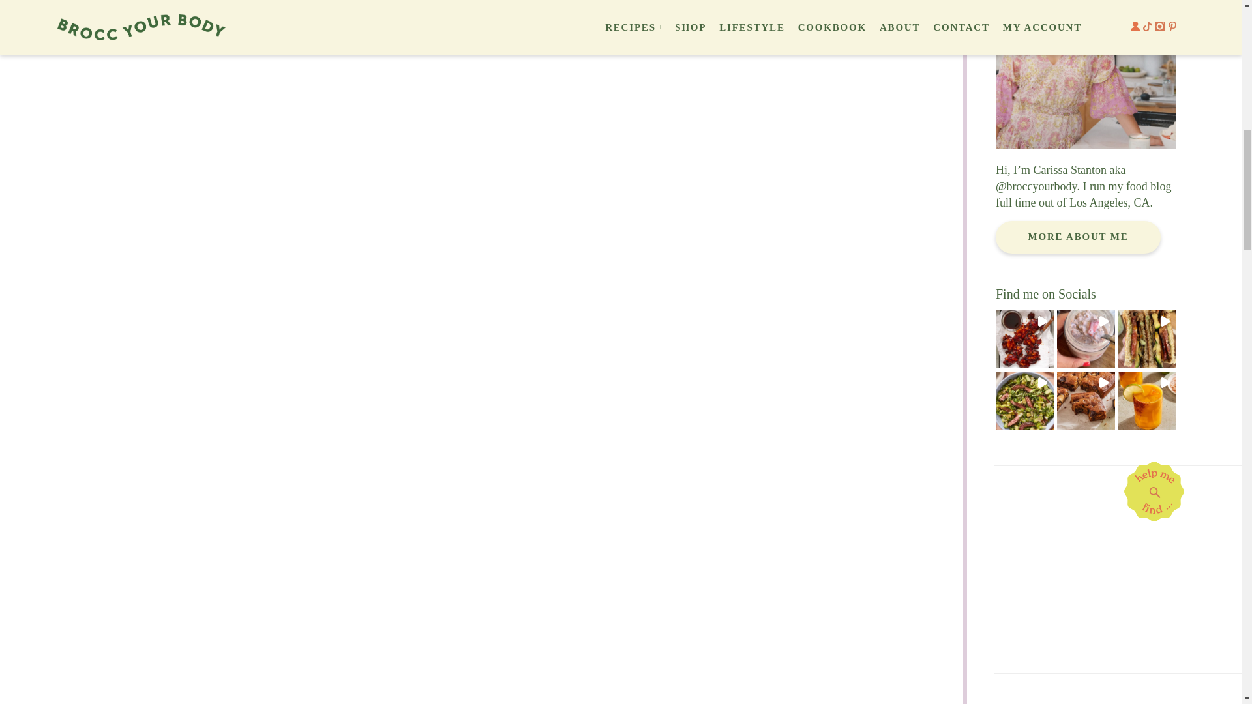  I want to click on broccyourbody, so click(1041, 186).